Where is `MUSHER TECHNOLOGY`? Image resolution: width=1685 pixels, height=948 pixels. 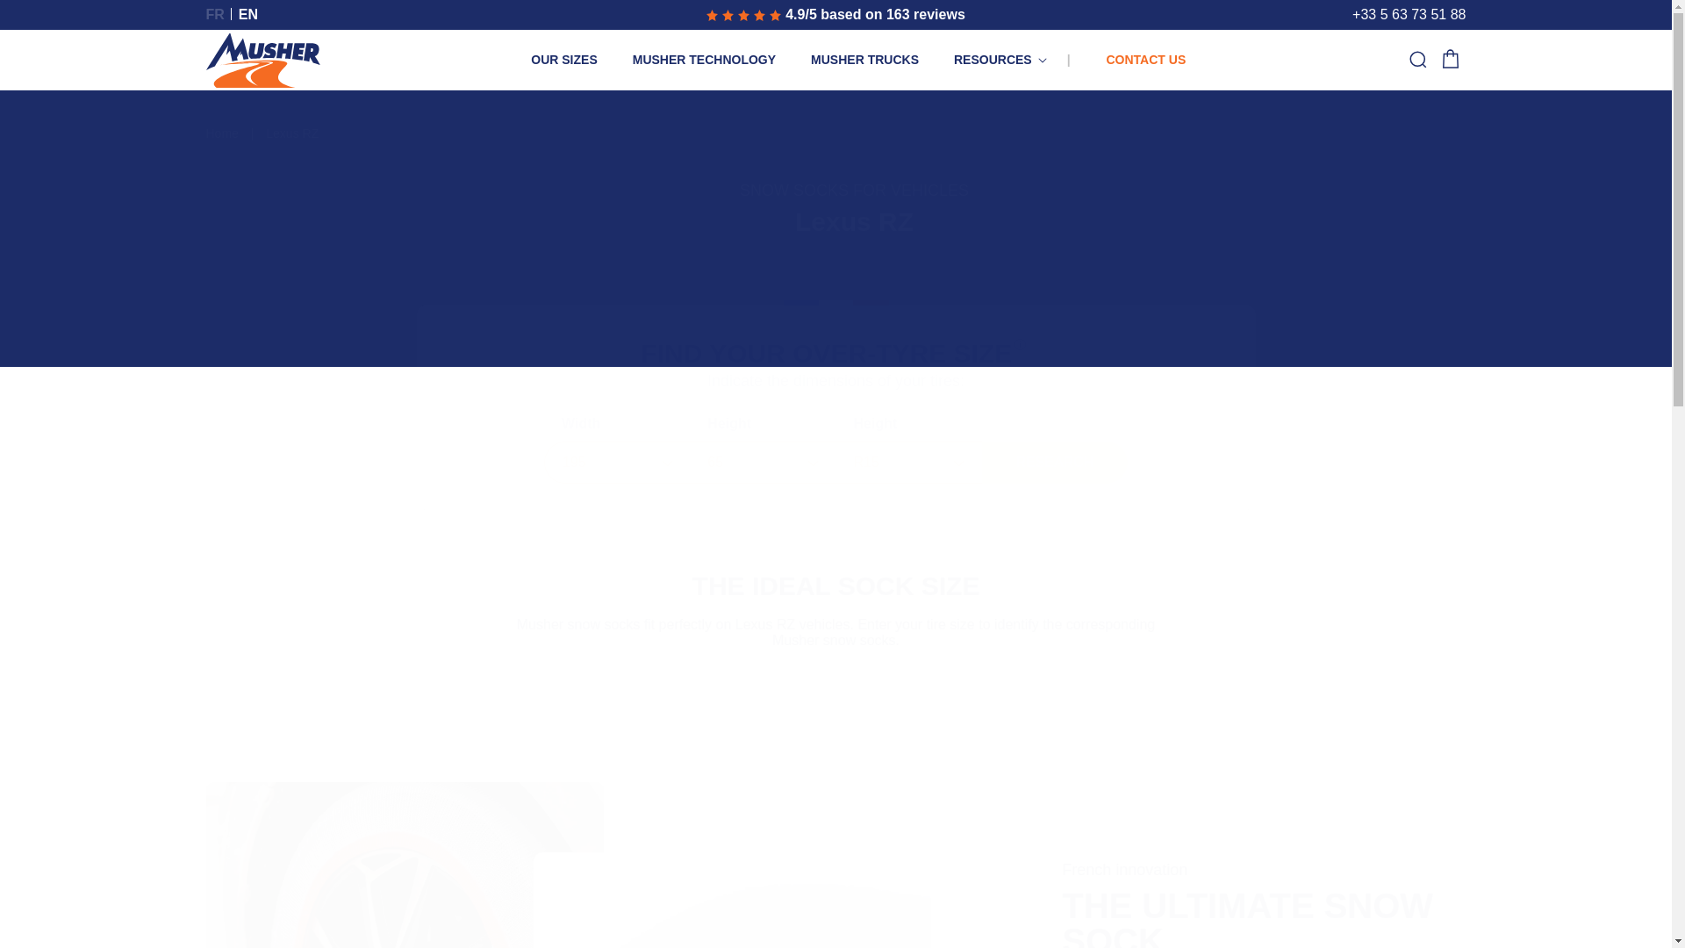
MUSHER TECHNOLOGY is located at coordinates (221, 133).